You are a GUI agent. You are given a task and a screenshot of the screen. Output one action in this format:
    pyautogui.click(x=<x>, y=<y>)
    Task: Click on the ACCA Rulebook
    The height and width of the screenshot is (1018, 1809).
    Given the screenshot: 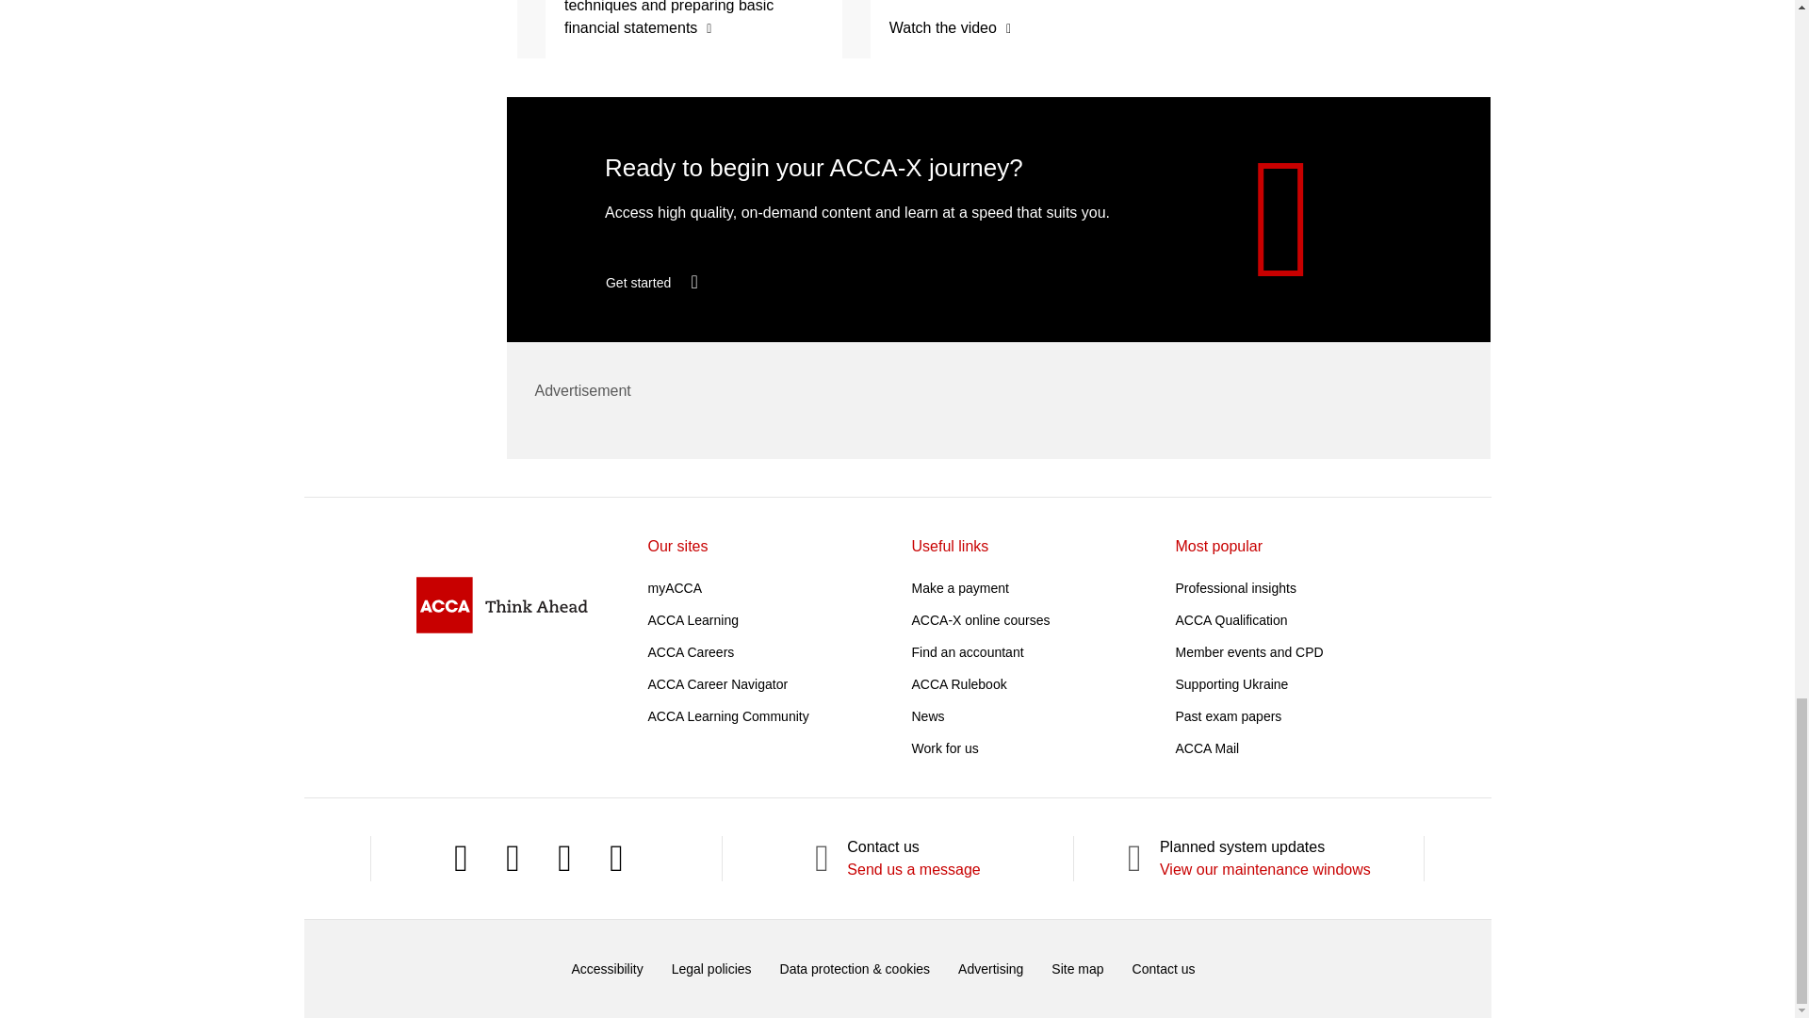 What is the action you would take?
    pyautogui.click(x=959, y=684)
    